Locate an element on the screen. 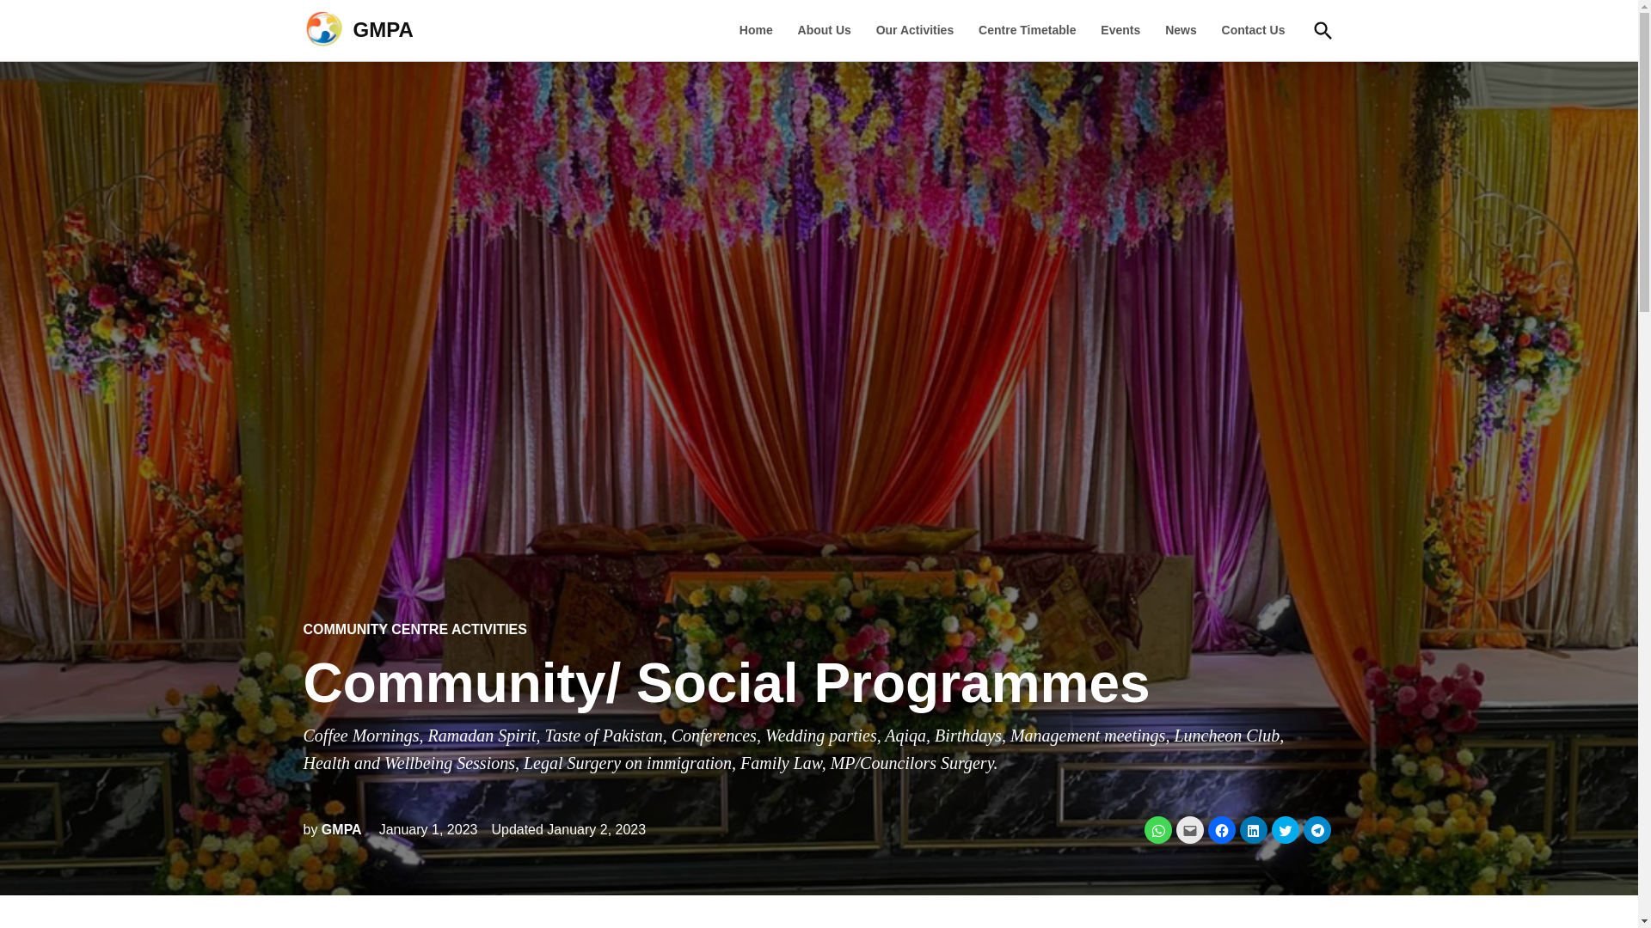  Click to share on Twitter is located at coordinates (1285, 830).